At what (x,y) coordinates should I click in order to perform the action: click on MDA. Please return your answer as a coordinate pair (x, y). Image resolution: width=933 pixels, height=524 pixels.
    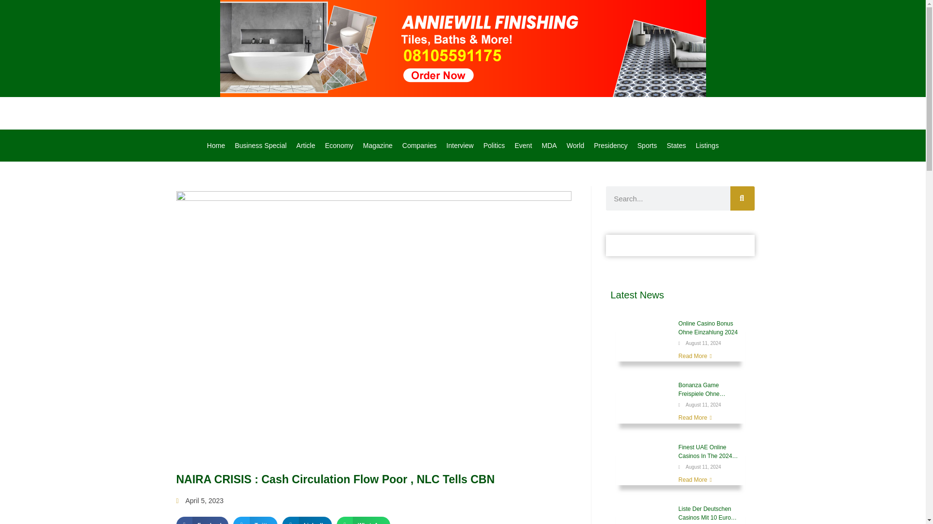
    Looking at the image, I should click on (549, 145).